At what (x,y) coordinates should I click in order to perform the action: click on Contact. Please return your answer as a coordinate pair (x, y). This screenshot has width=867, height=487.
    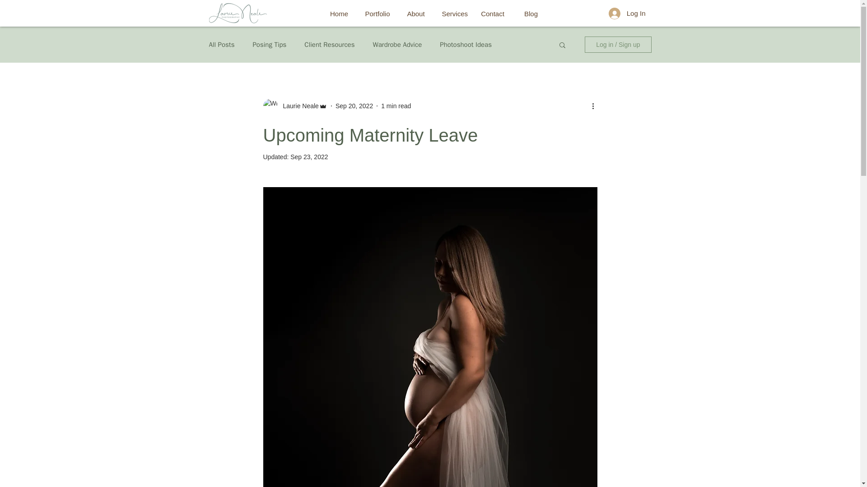
    Looking at the image, I should click on (492, 14).